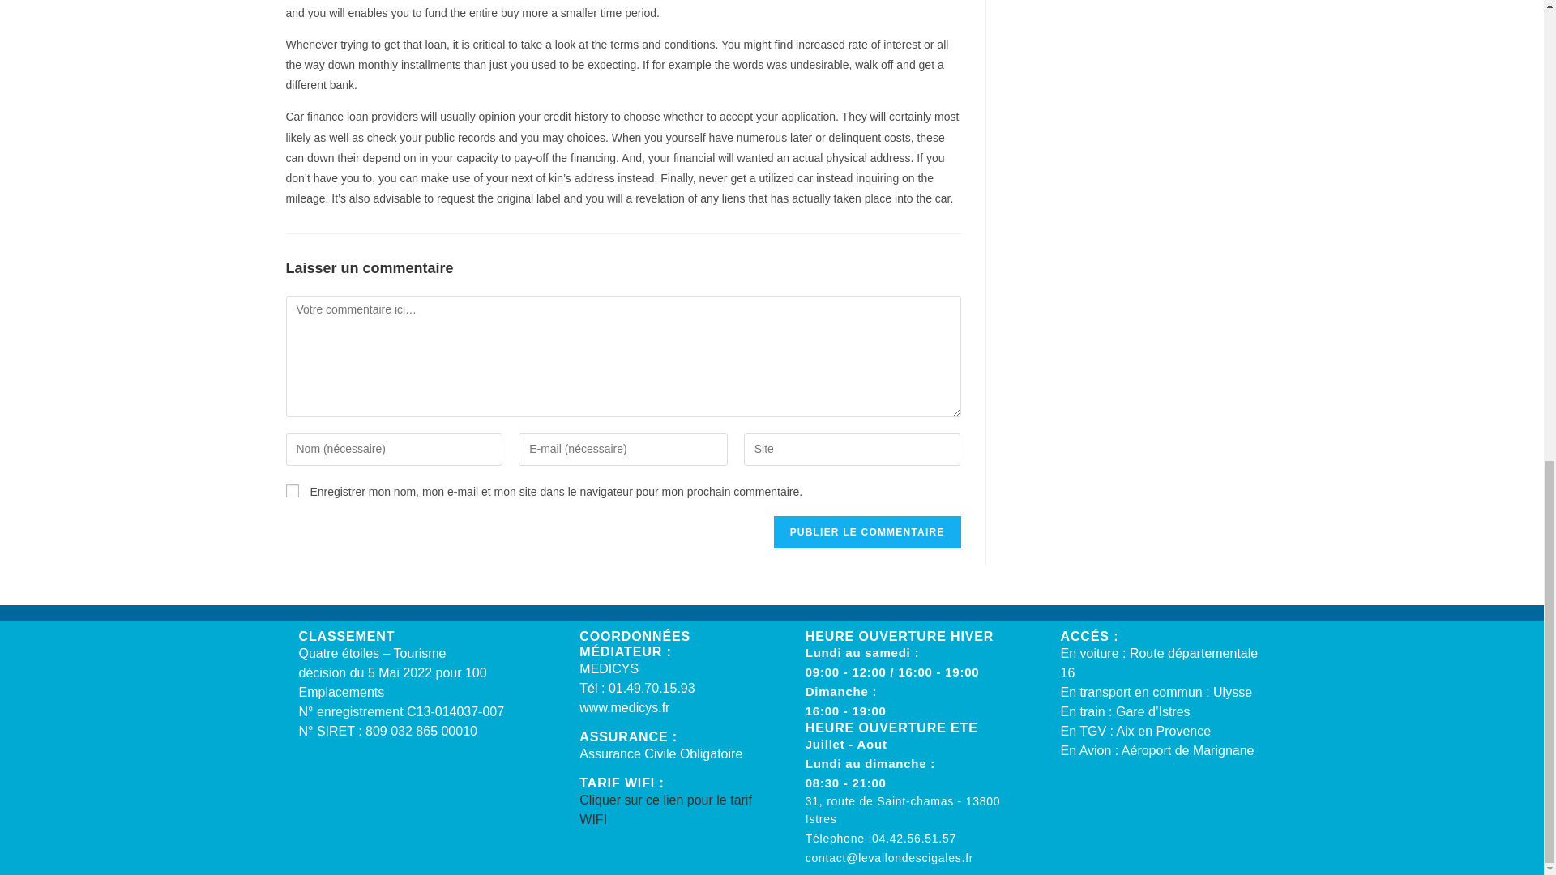 This screenshot has width=1556, height=875. I want to click on Cliquer sur ce lien pour le tarif WIFI, so click(665, 809).